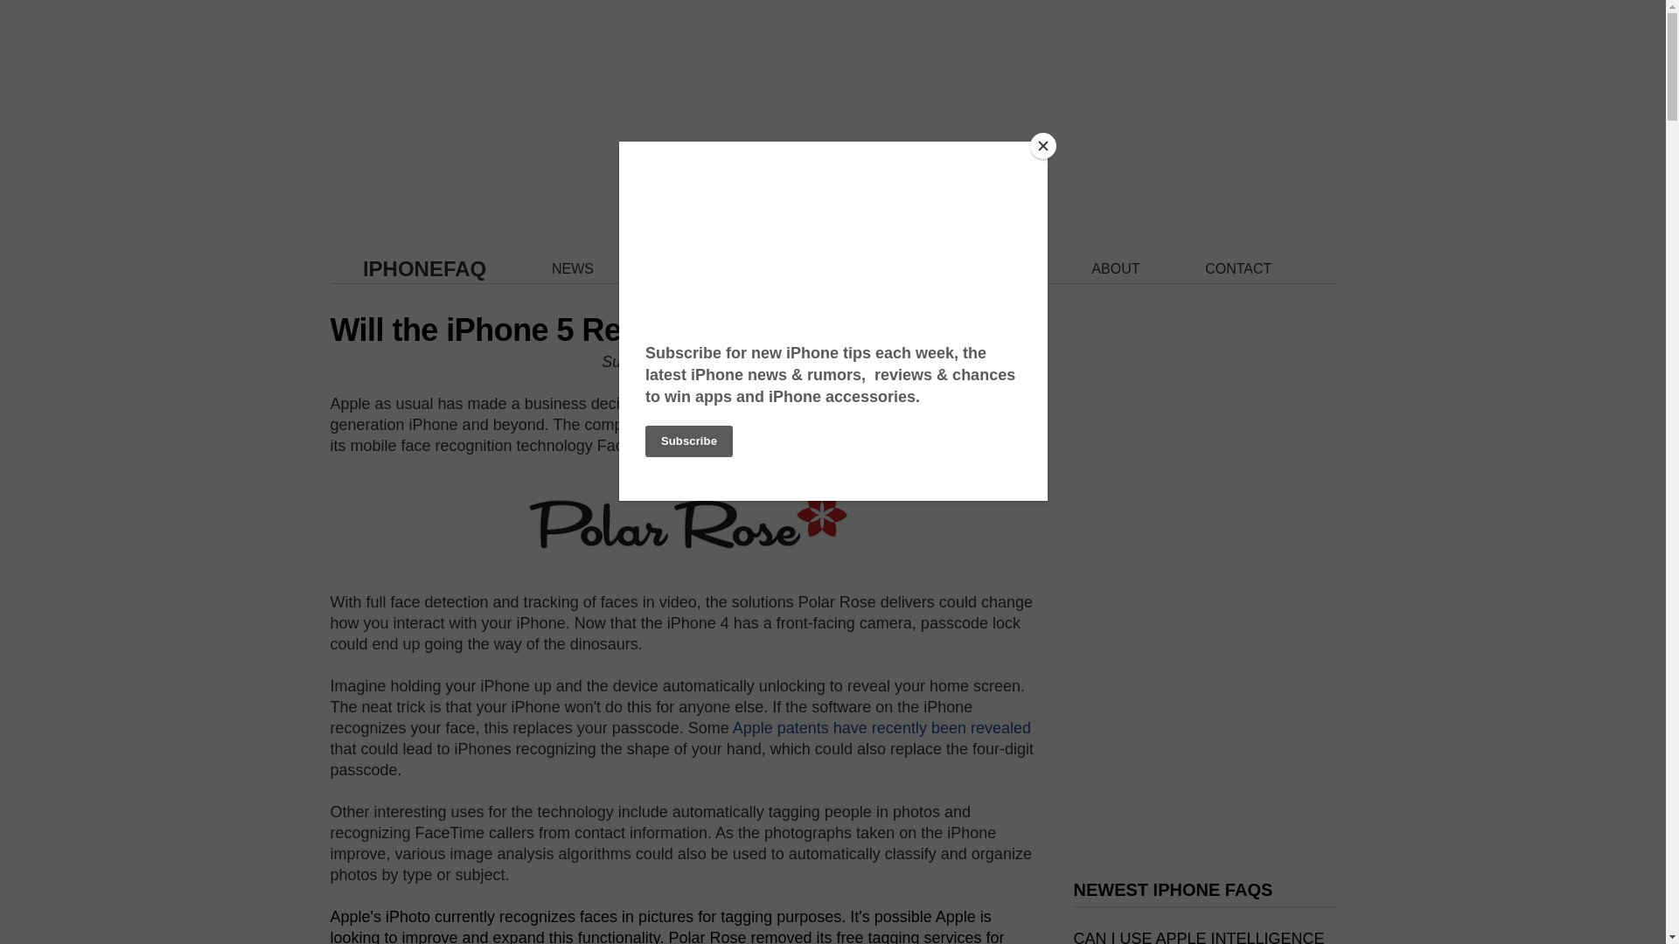  What do you see at coordinates (573, 269) in the screenshot?
I see `The latest iPhone and iOS related news.` at bounding box center [573, 269].